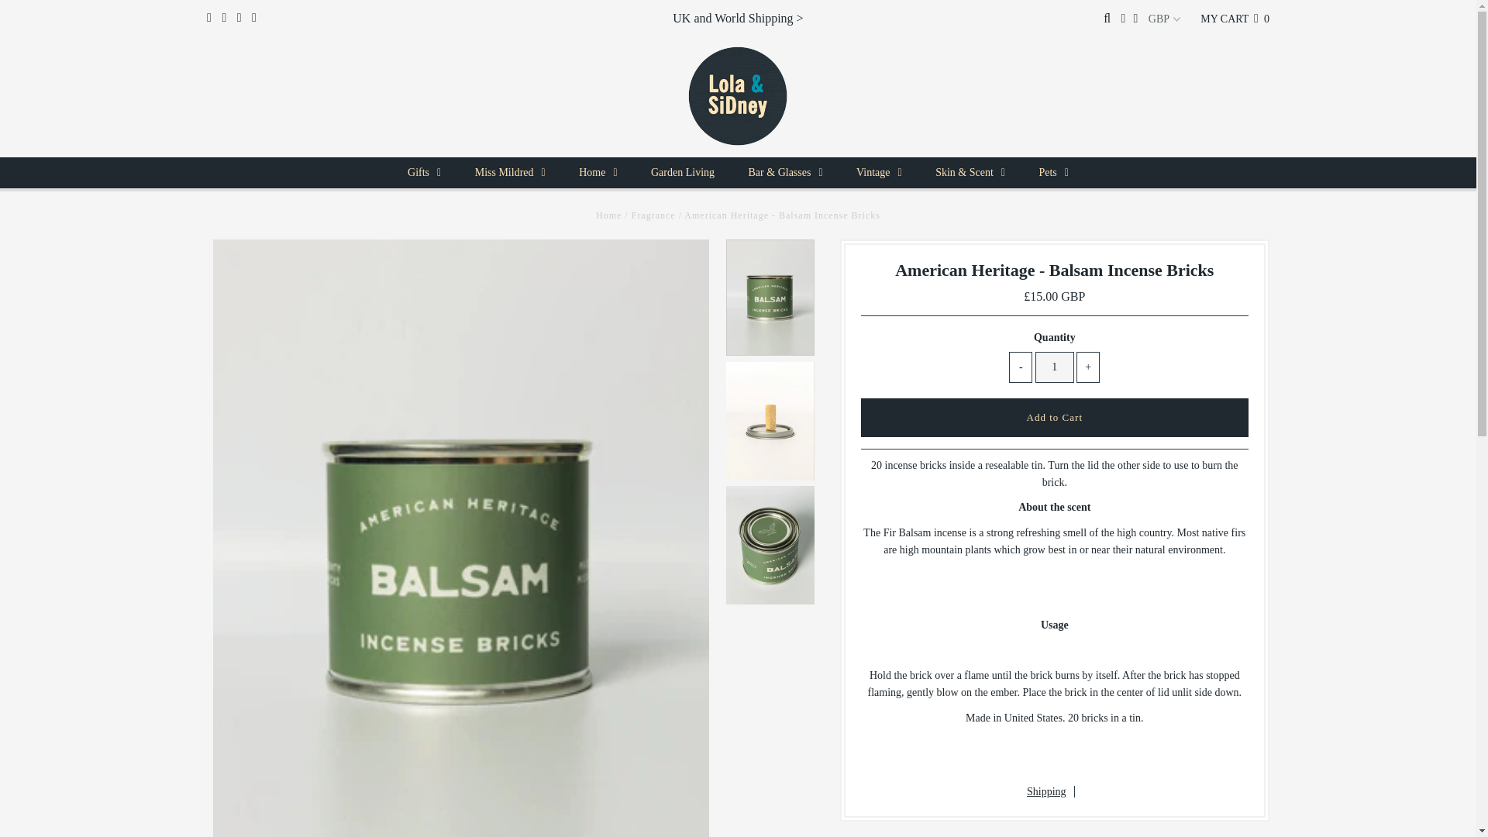 The width and height of the screenshot is (1488, 837). What do you see at coordinates (1235, 19) in the screenshot?
I see `MY CART    0` at bounding box center [1235, 19].